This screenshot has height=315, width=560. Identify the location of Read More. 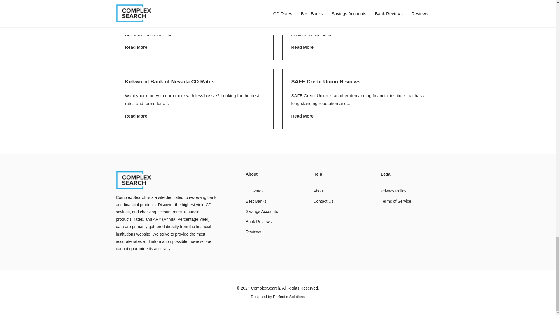
(136, 47).